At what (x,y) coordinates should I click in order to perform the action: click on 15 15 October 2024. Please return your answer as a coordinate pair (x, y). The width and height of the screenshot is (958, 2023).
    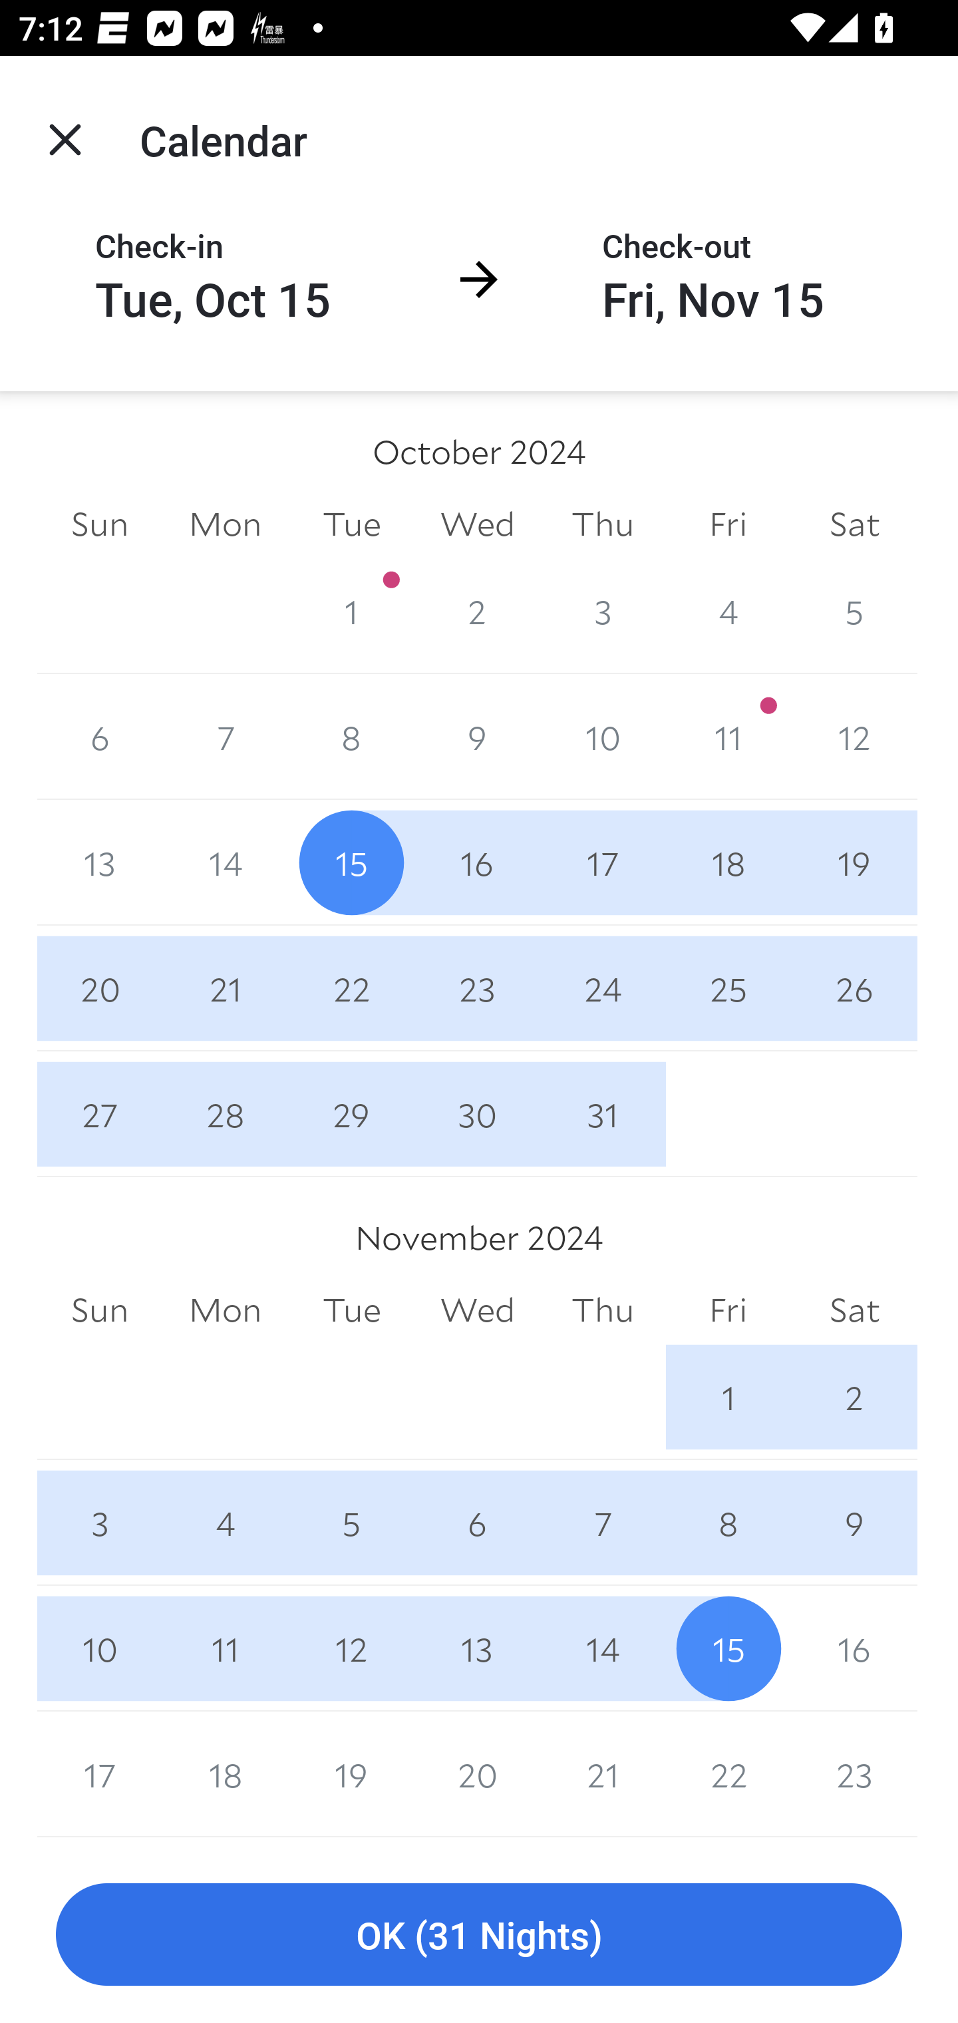
    Looking at the image, I should click on (351, 862).